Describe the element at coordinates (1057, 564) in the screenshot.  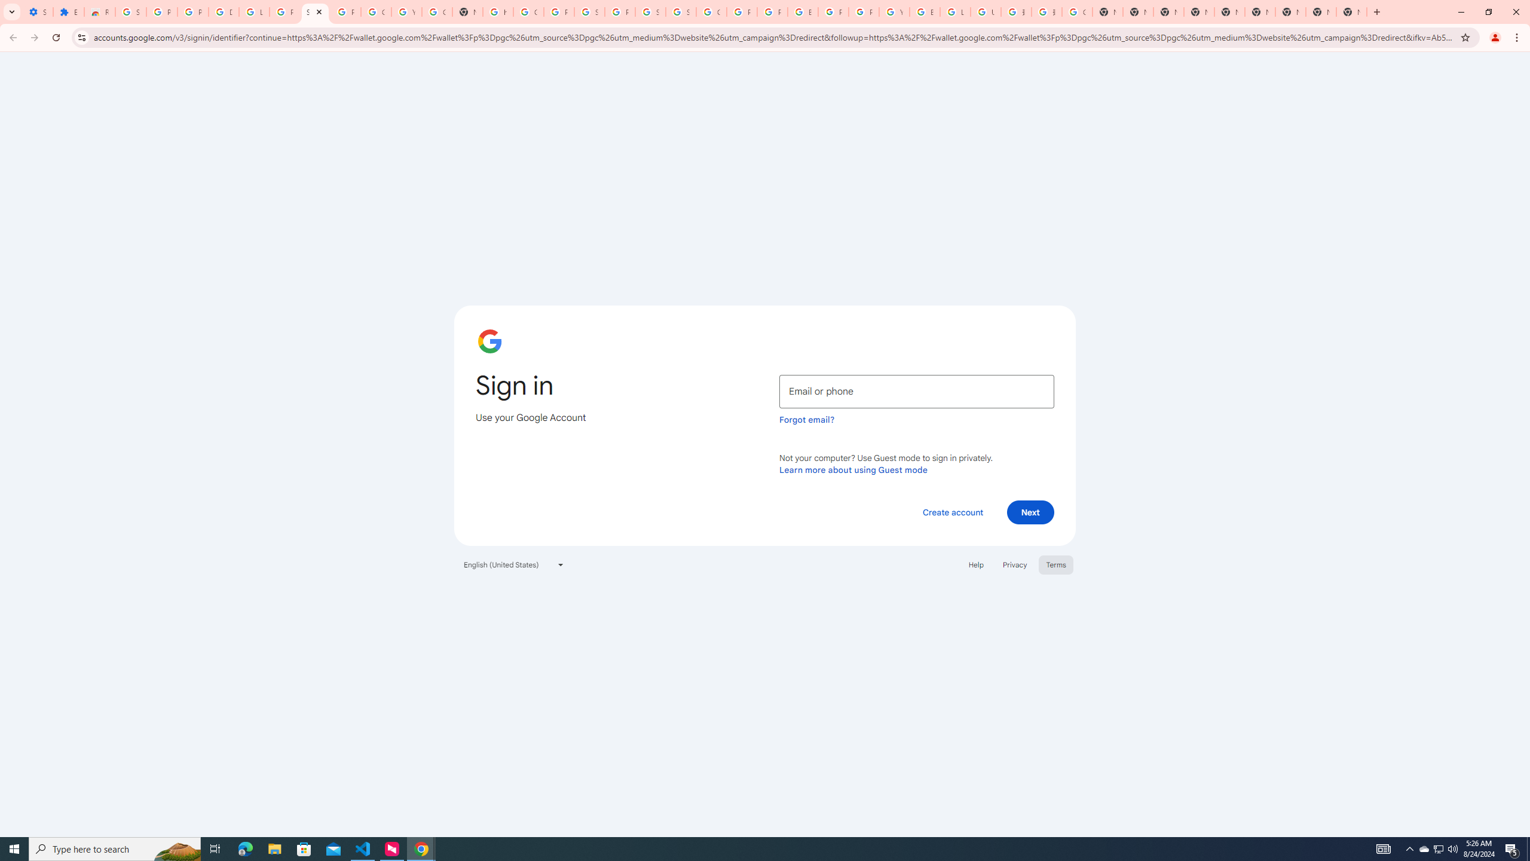
I see `Terms` at that location.